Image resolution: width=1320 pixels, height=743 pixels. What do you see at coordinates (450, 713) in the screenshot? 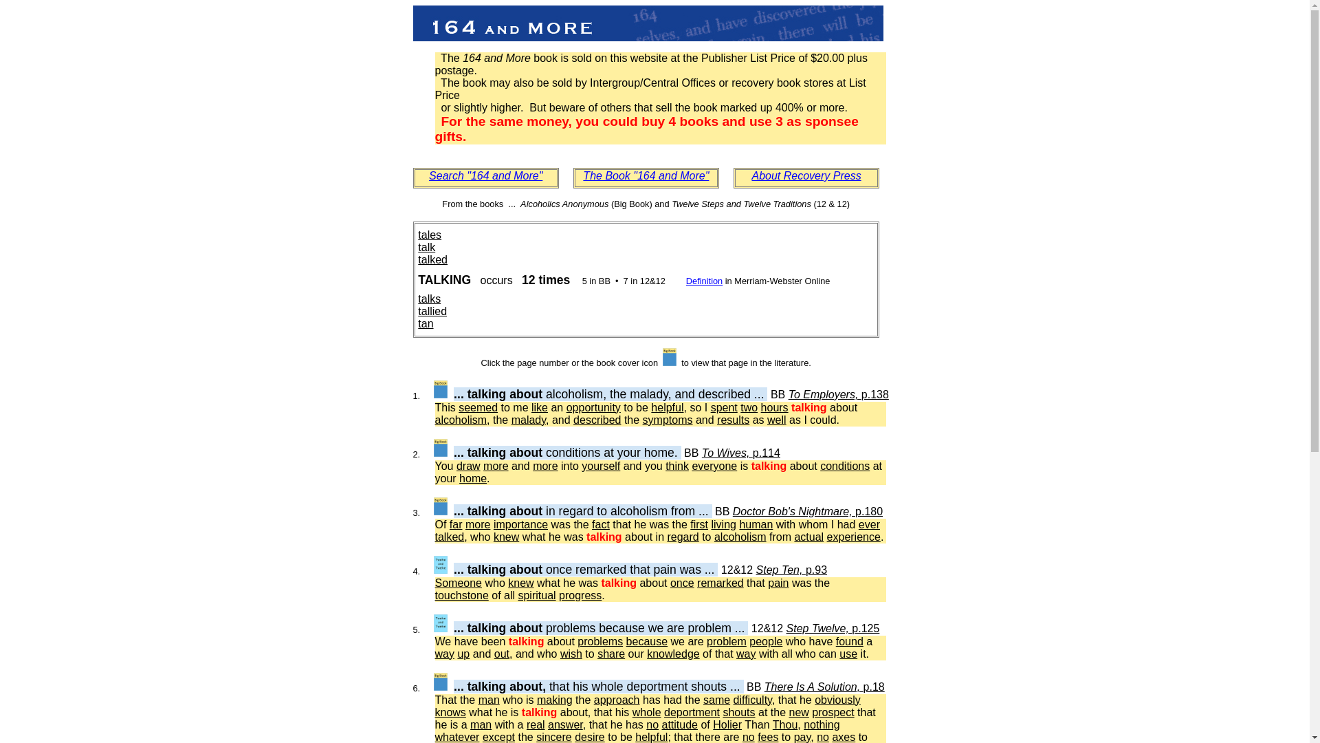
I see `knows` at bounding box center [450, 713].